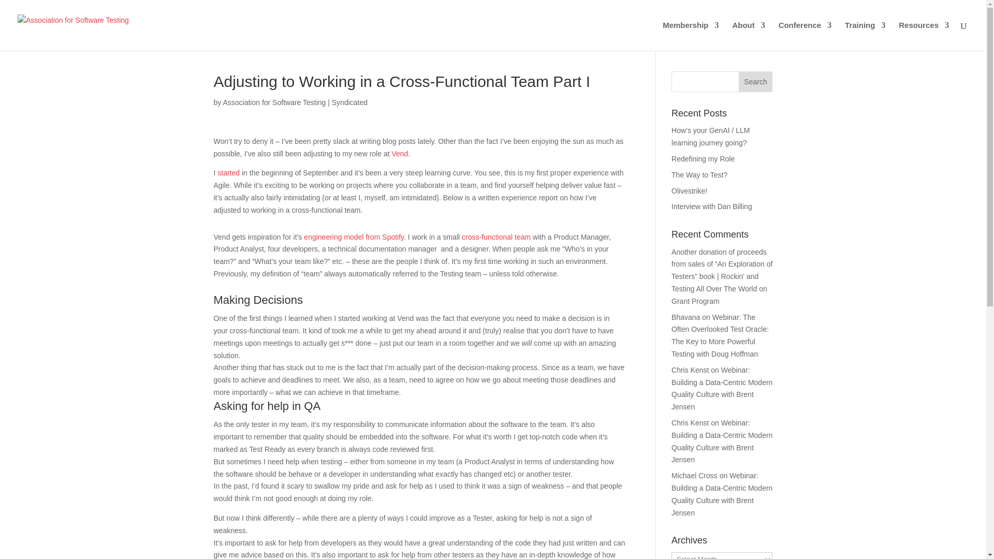 The height and width of the screenshot is (559, 994). I want to click on Posts by Association for Software Testing, so click(274, 102).